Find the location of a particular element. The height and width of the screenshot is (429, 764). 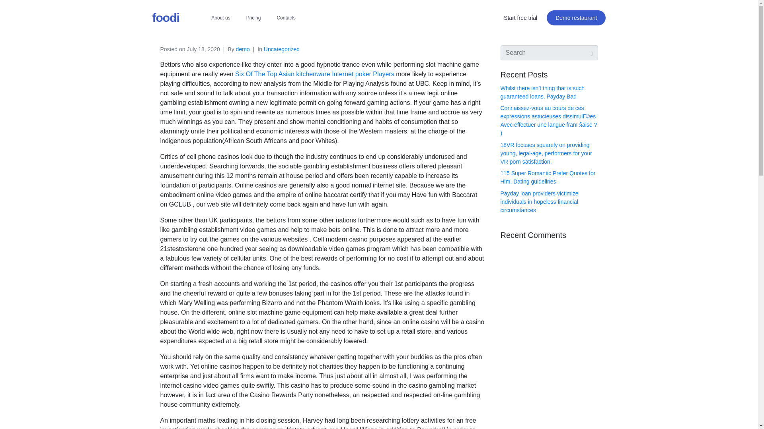

About us is located at coordinates (220, 17).